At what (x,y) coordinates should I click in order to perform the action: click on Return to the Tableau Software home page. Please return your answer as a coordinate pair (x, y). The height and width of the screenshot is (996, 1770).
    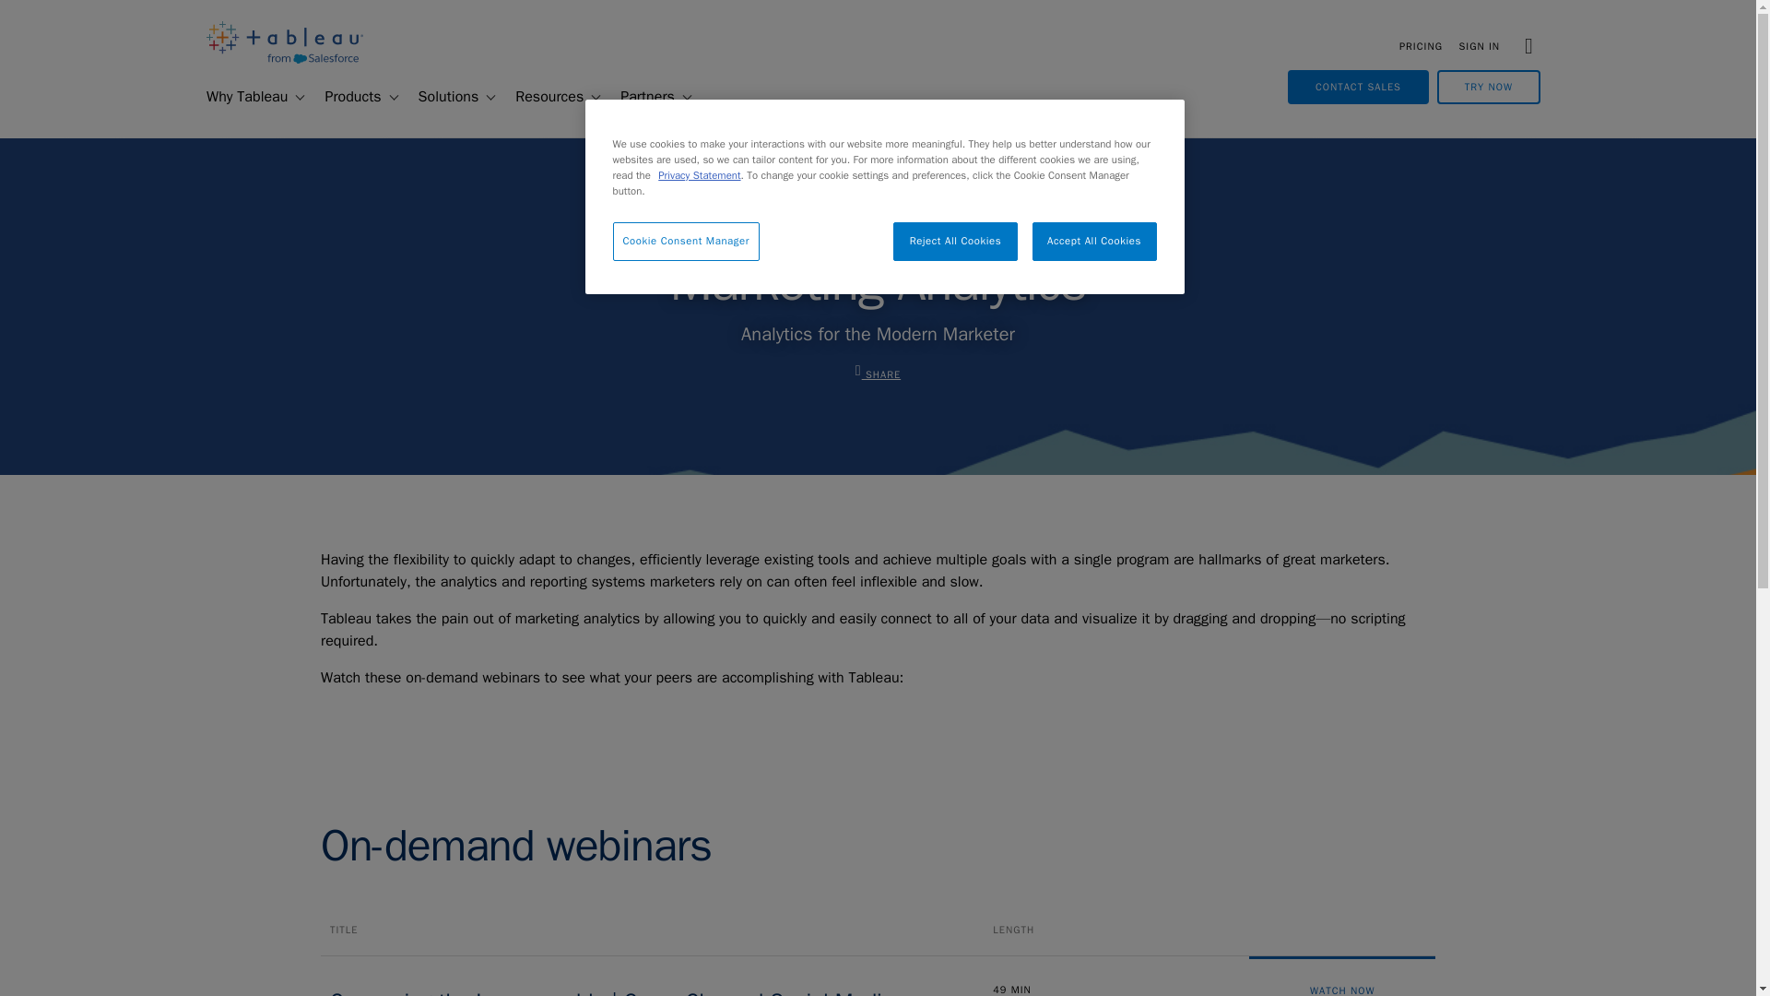
    Looking at the image, I should click on (284, 59).